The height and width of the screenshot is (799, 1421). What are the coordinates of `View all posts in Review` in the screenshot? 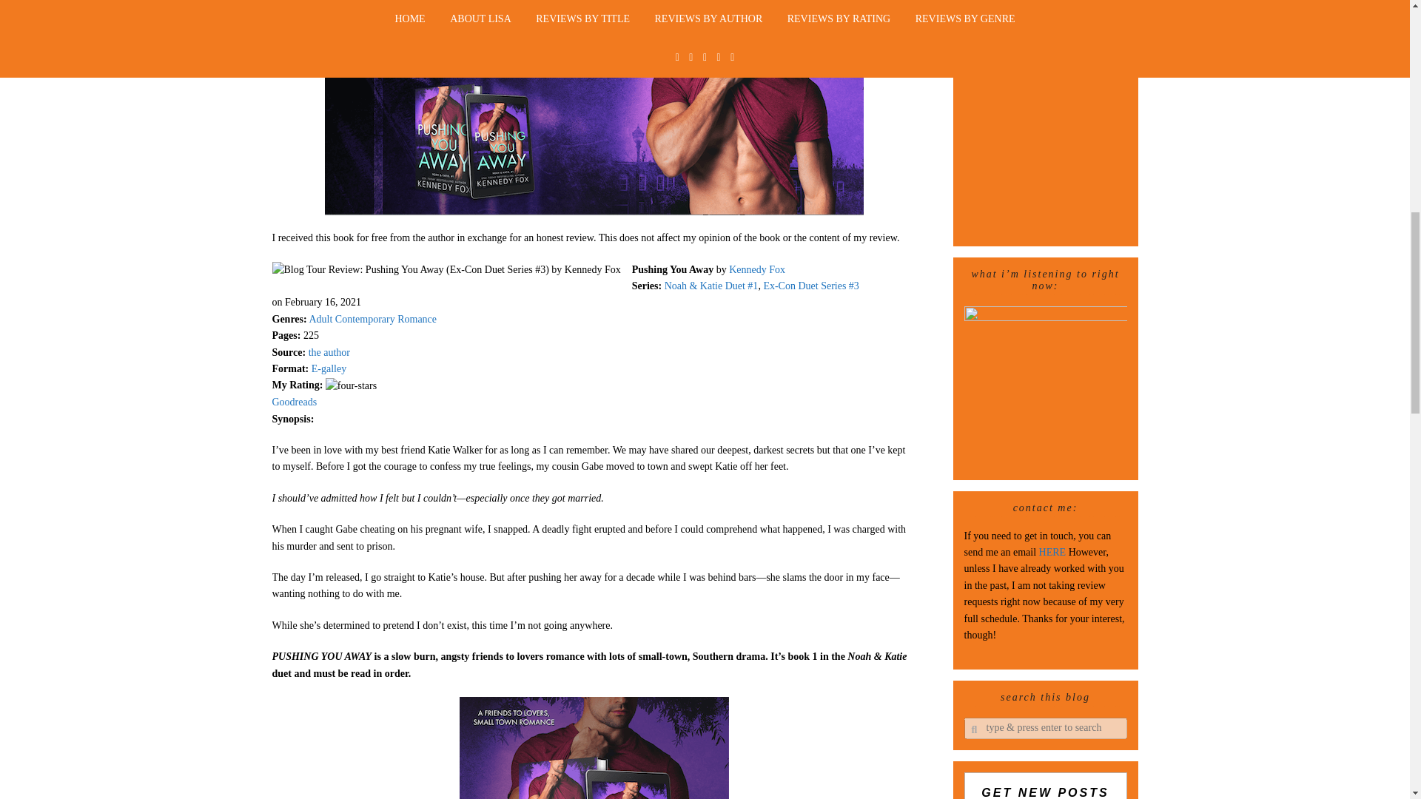 It's located at (659, 3).